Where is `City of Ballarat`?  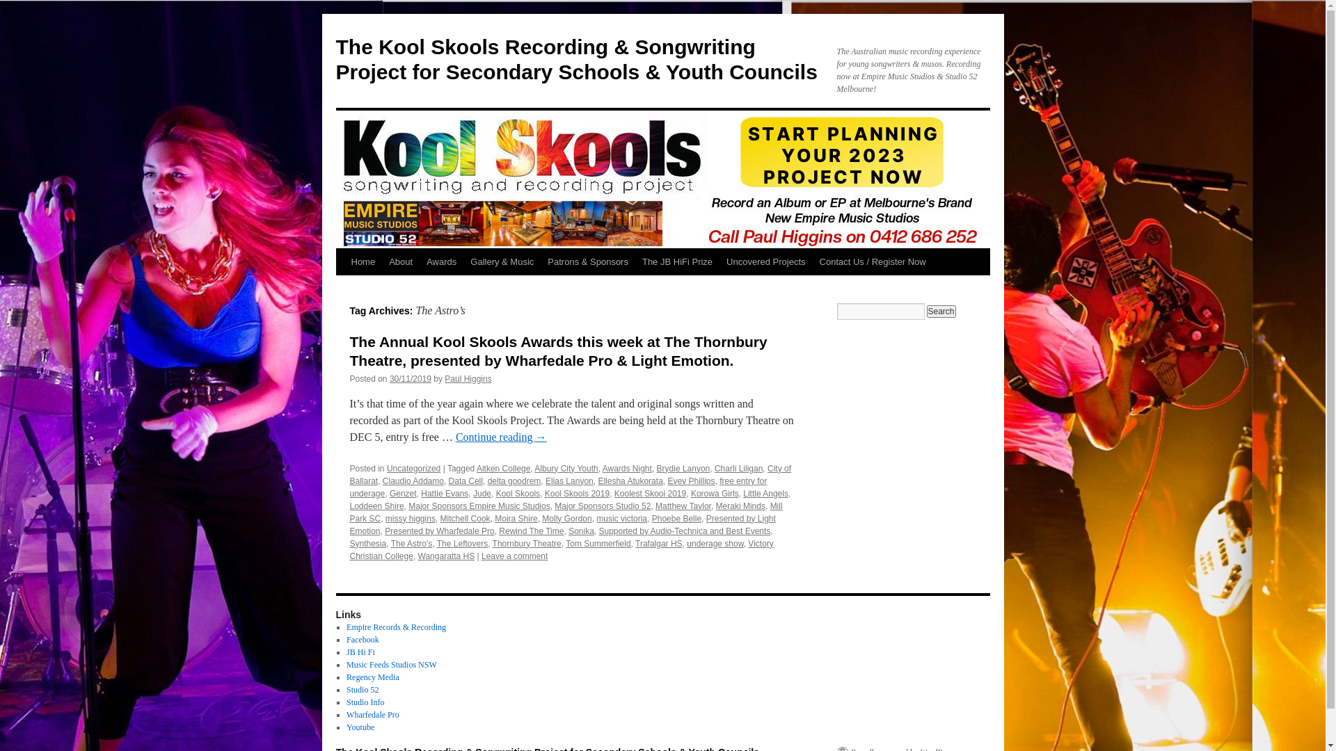
City of Ballarat is located at coordinates (571, 475).